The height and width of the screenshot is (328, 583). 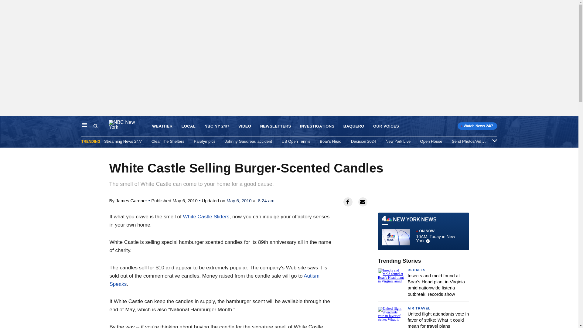 What do you see at coordinates (214, 280) in the screenshot?
I see `Autism Speaks` at bounding box center [214, 280].